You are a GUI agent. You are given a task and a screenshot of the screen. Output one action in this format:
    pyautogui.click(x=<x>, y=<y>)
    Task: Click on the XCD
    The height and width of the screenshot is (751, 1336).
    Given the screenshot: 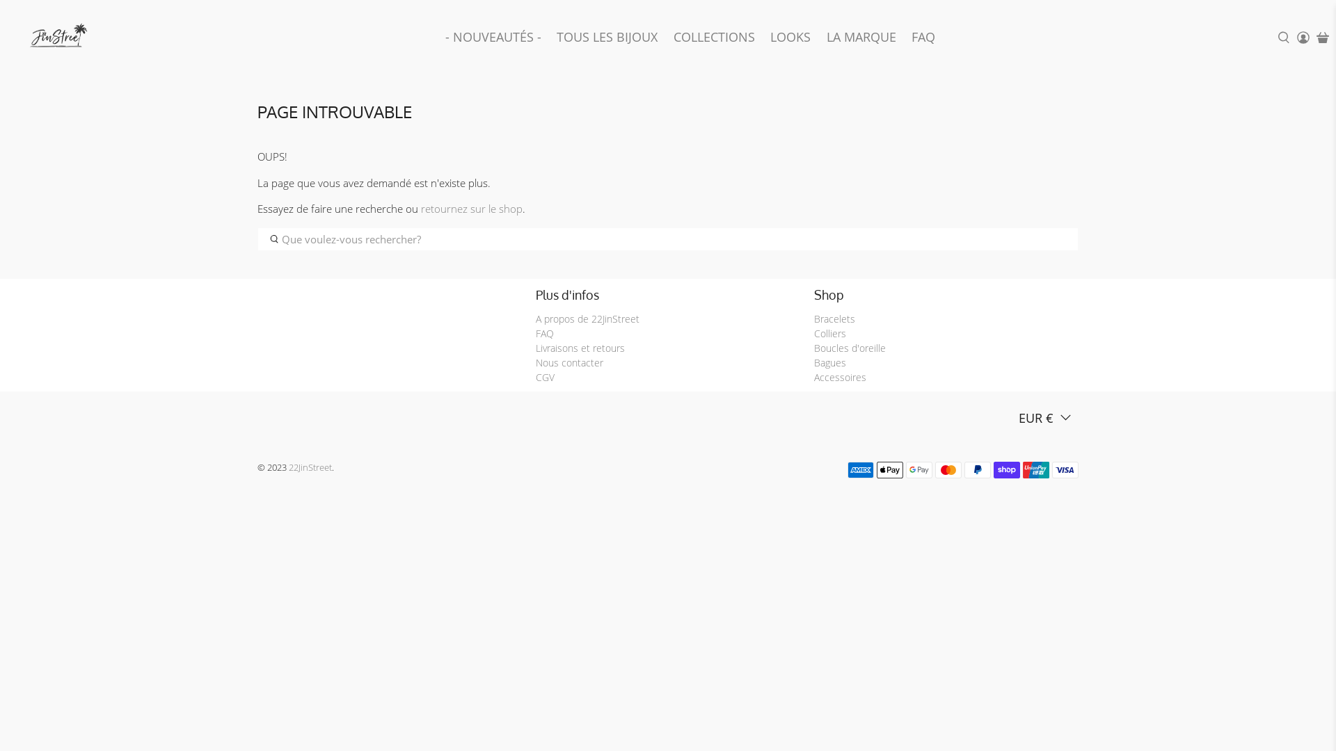 What is the action you would take?
    pyautogui.click(x=1047, y=287)
    